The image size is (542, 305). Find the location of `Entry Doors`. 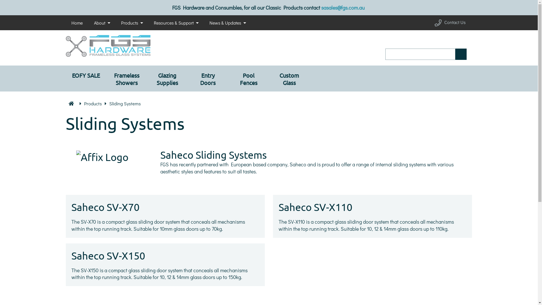

Entry Doors is located at coordinates (208, 79).